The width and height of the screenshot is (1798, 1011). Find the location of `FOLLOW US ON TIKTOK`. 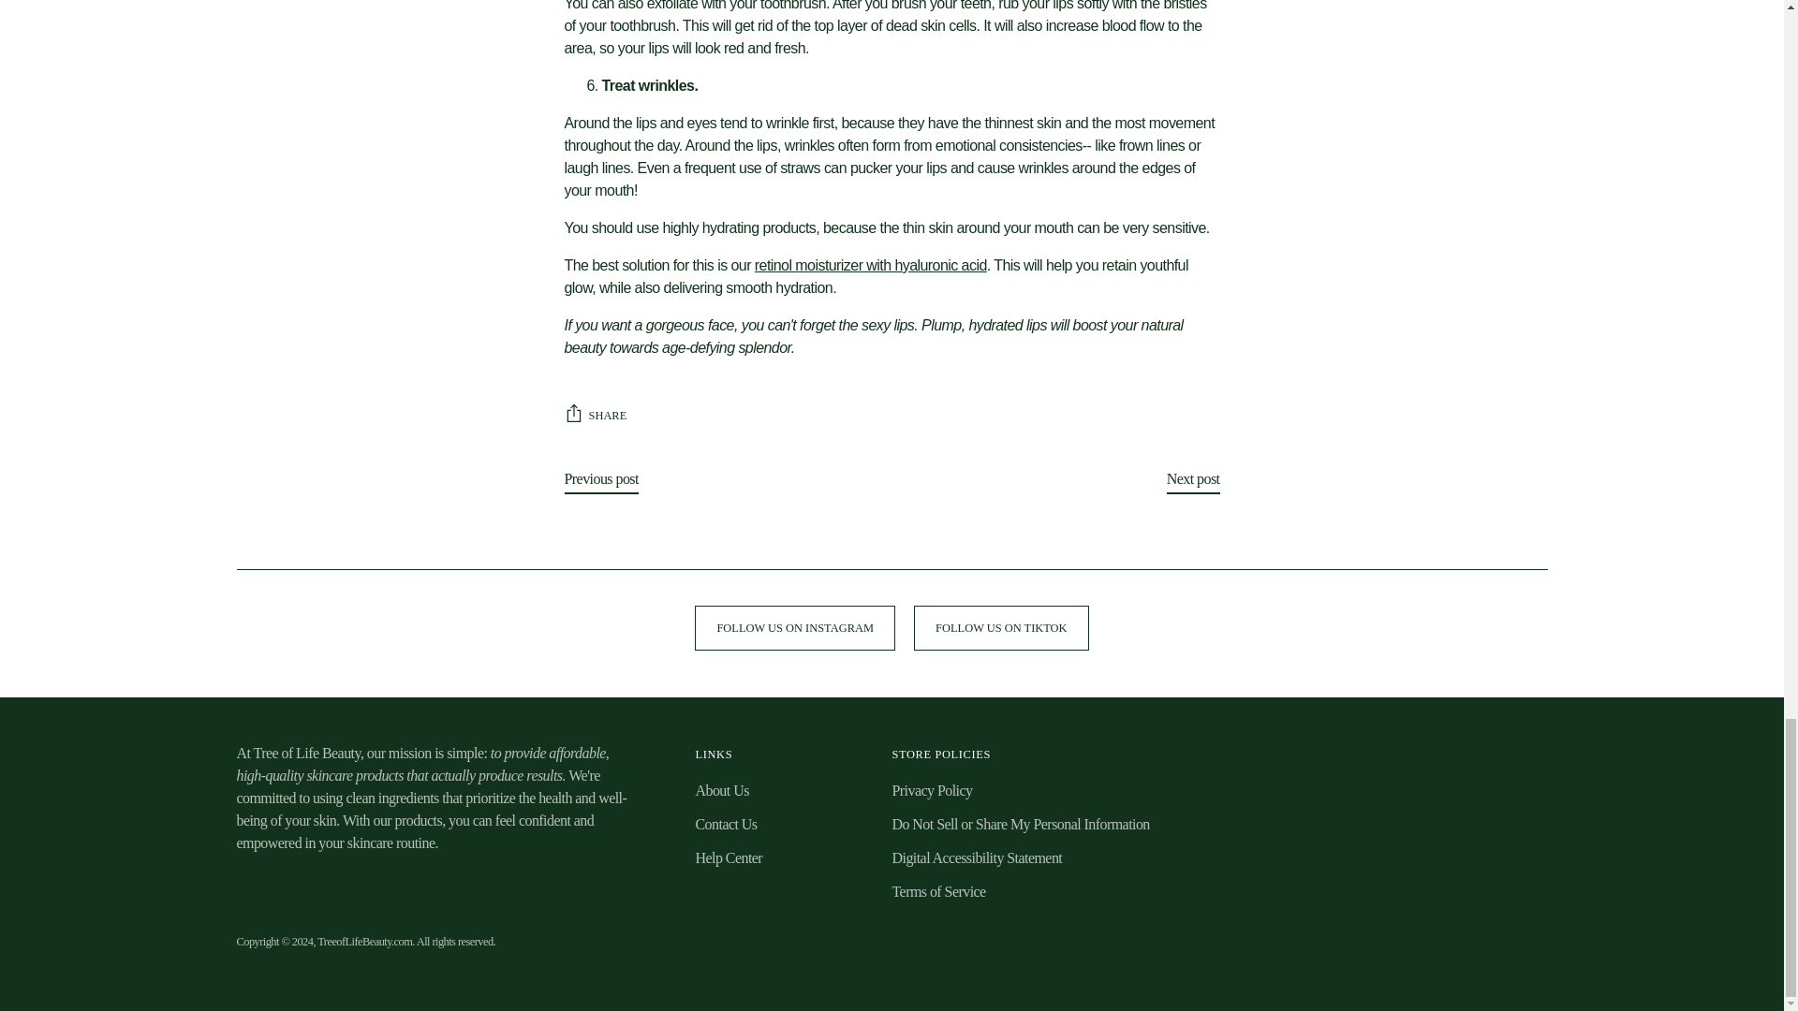

FOLLOW US ON TIKTOK is located at coordinates (1001, 627).